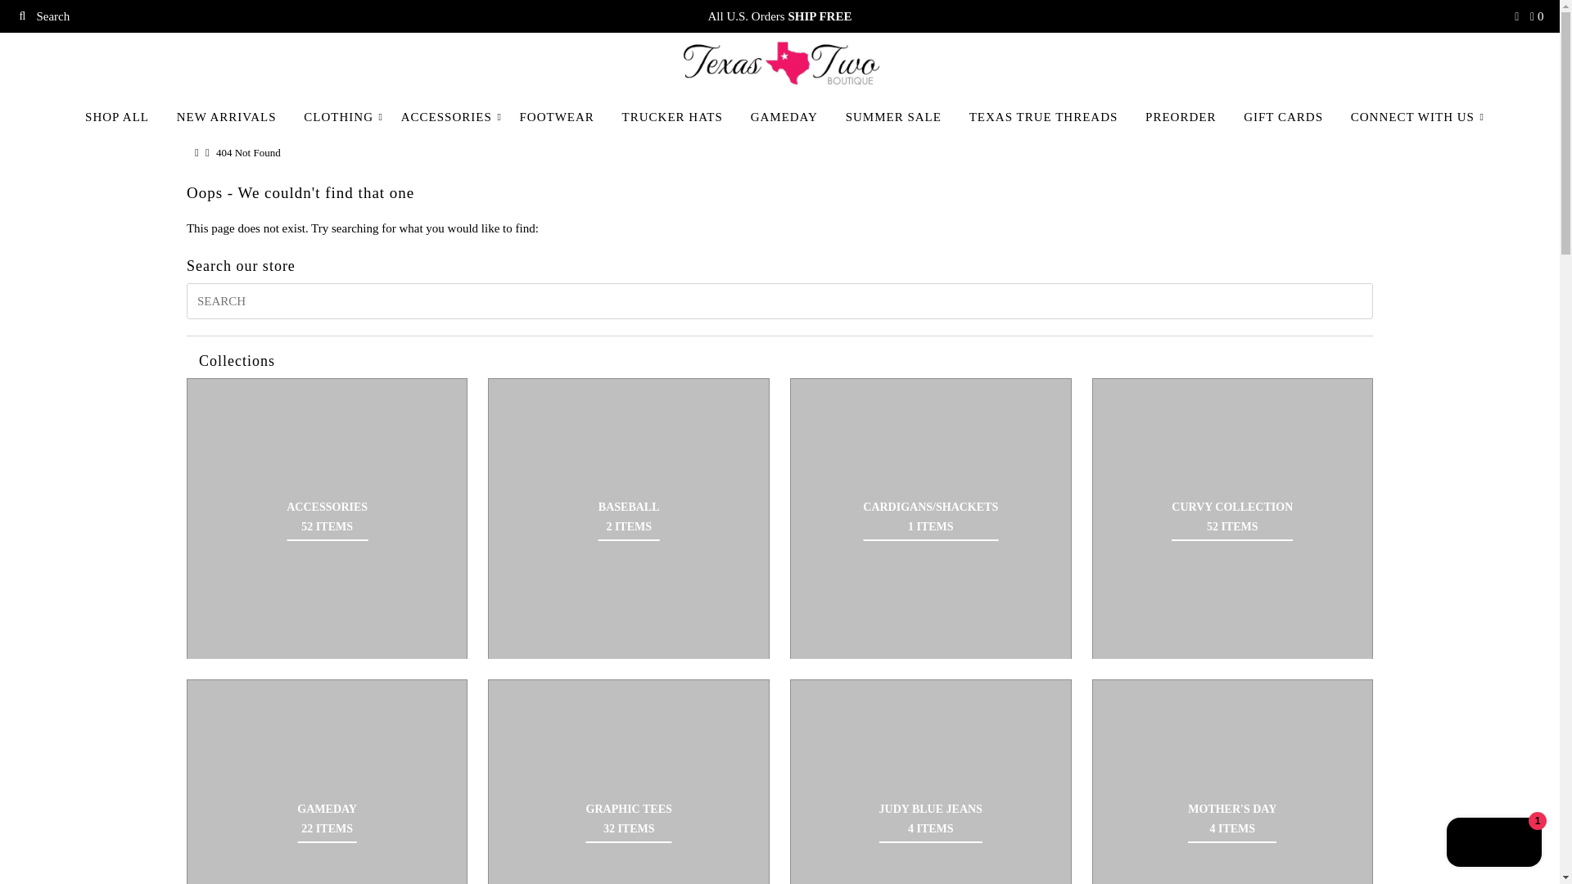  I want to click on Accessories, so click(327, 519).